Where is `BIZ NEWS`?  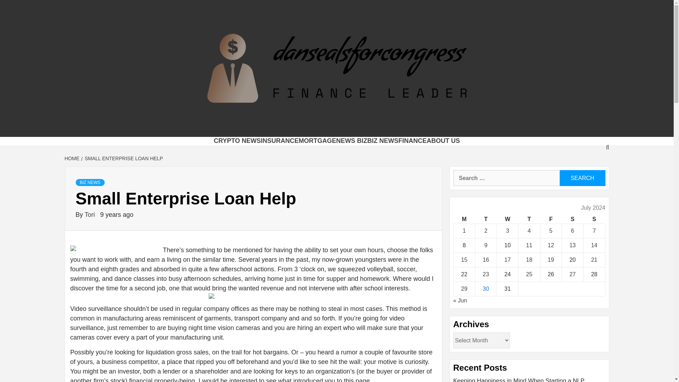 BIZ NEWS is located at coordinates (383, 141).